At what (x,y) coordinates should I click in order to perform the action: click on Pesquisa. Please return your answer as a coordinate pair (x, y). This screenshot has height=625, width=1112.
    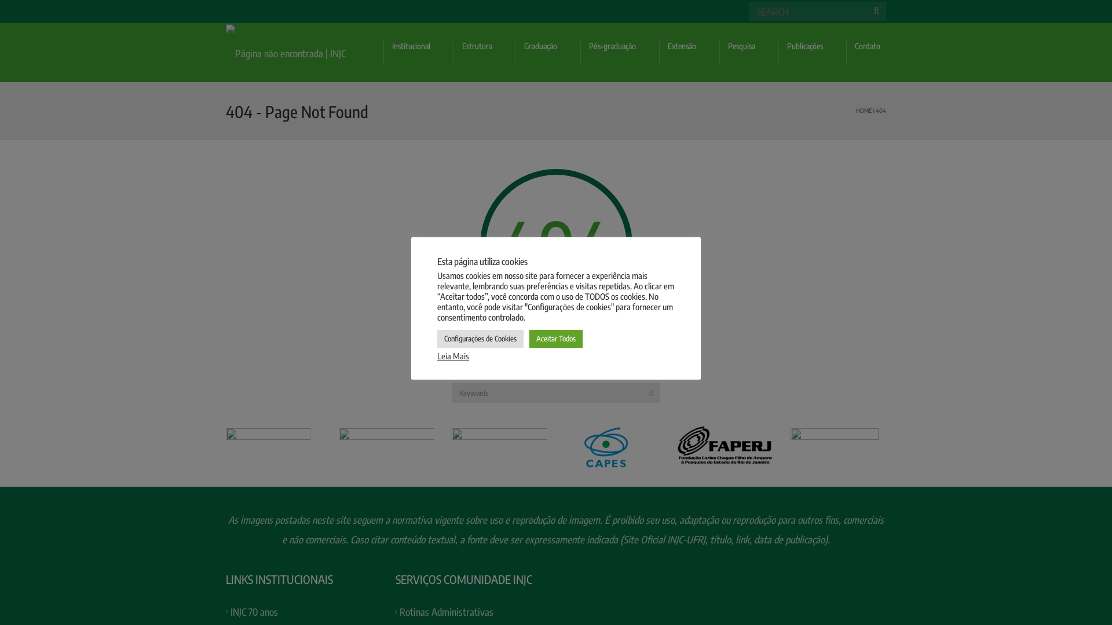
    Looking at the image, I should click on (749, 52).